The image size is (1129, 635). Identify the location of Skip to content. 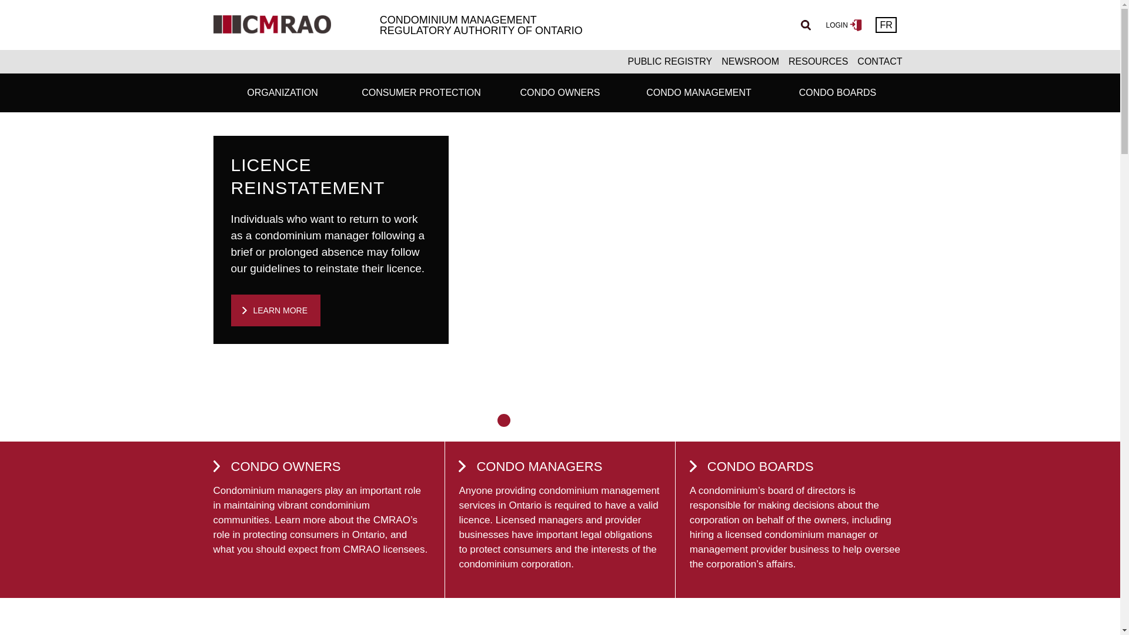
(31, 5).